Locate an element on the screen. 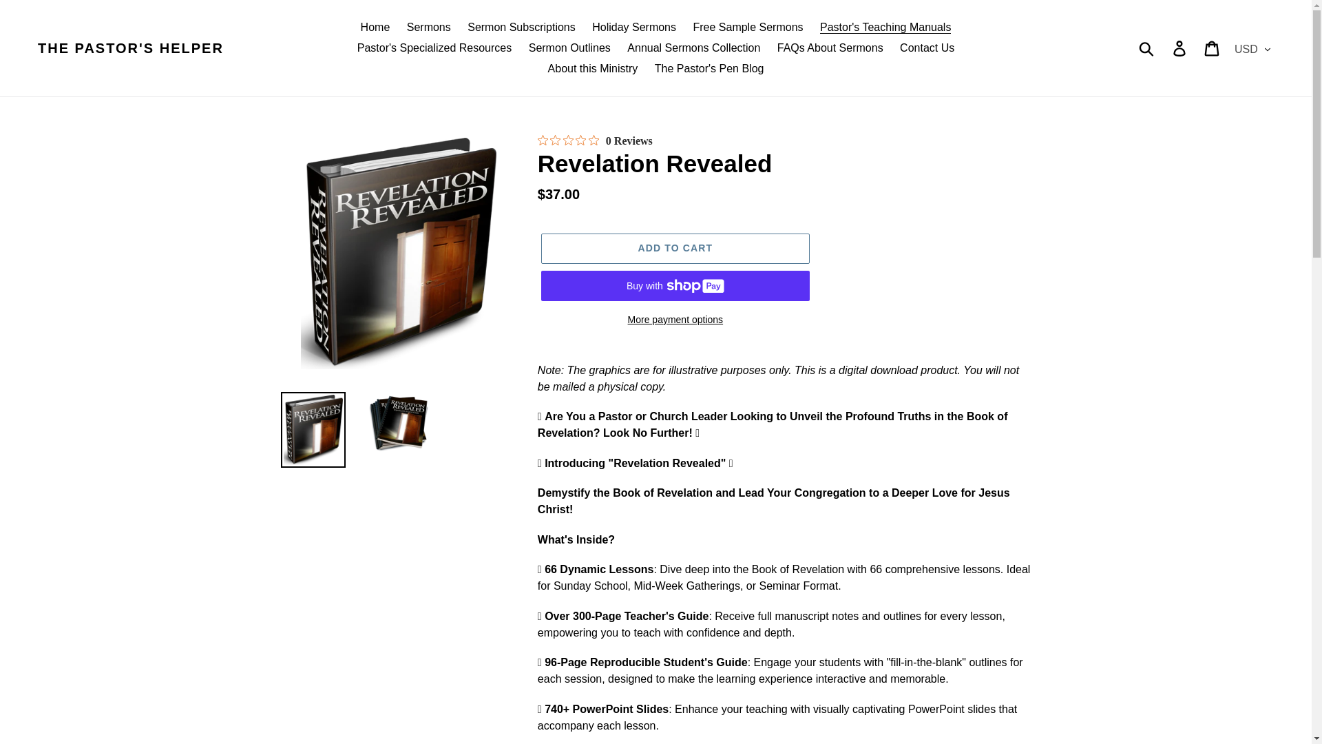 This screenshot has height=744, width=1322. Pastor's Specialized Resources is located at coordinates (434, 48).